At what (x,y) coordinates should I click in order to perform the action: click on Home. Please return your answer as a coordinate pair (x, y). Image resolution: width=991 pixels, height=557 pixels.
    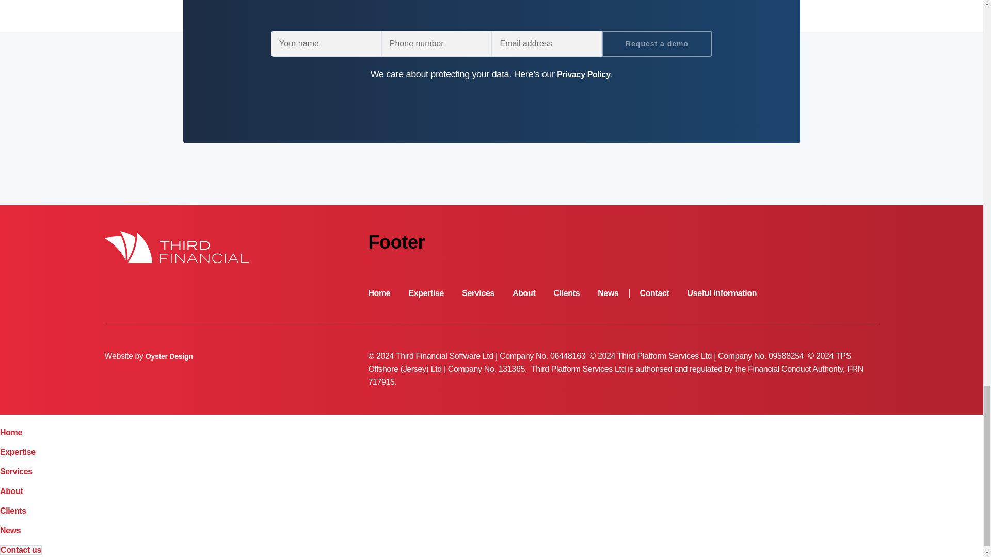
    Looking at the image, I should click on (379, 293).